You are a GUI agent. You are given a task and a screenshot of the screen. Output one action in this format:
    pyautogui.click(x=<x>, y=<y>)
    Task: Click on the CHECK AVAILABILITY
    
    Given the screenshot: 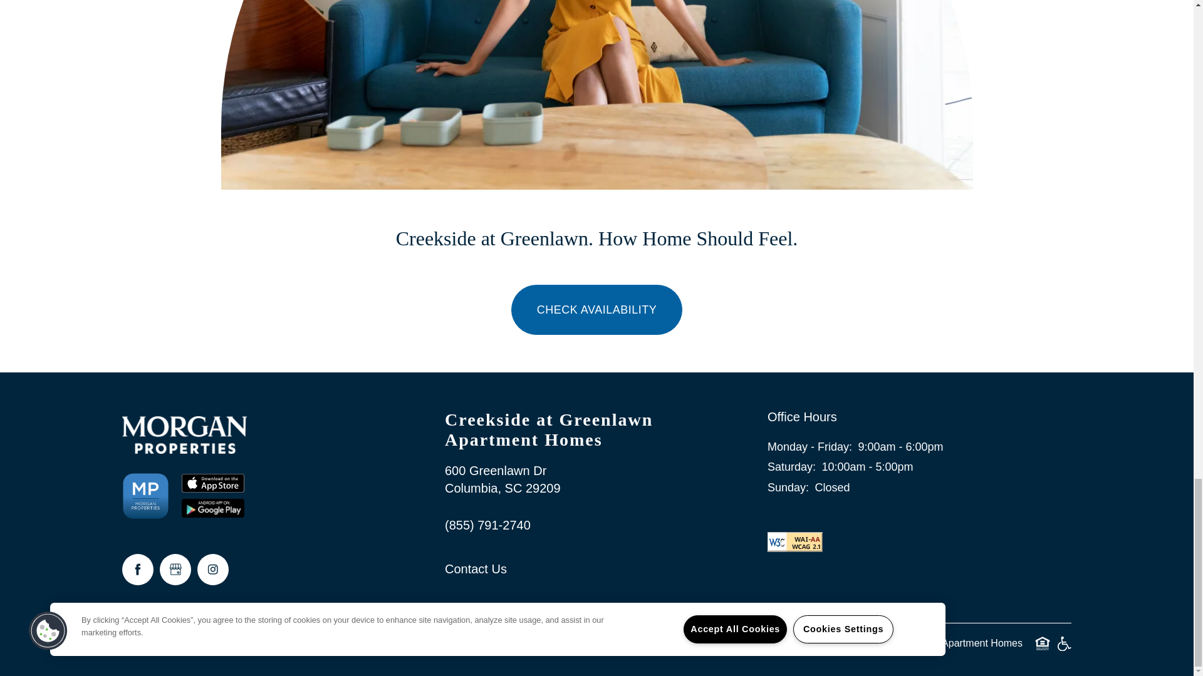 What is the action you would take?
    pyautogui.click(x=596, y=309)
    